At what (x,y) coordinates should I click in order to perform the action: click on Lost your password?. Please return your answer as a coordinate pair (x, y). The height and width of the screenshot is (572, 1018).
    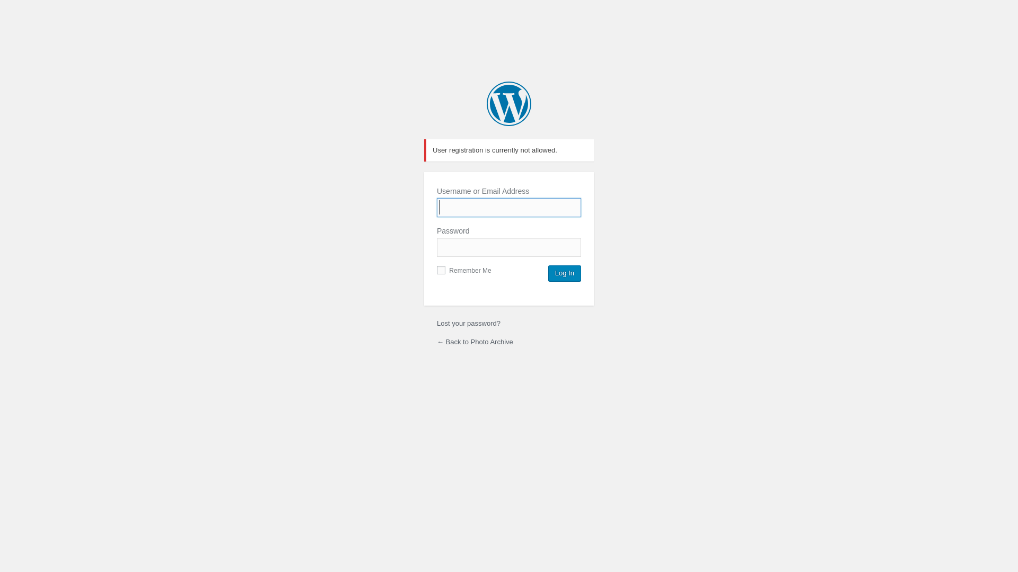
    Looking at the image, I should click on (469, 323).